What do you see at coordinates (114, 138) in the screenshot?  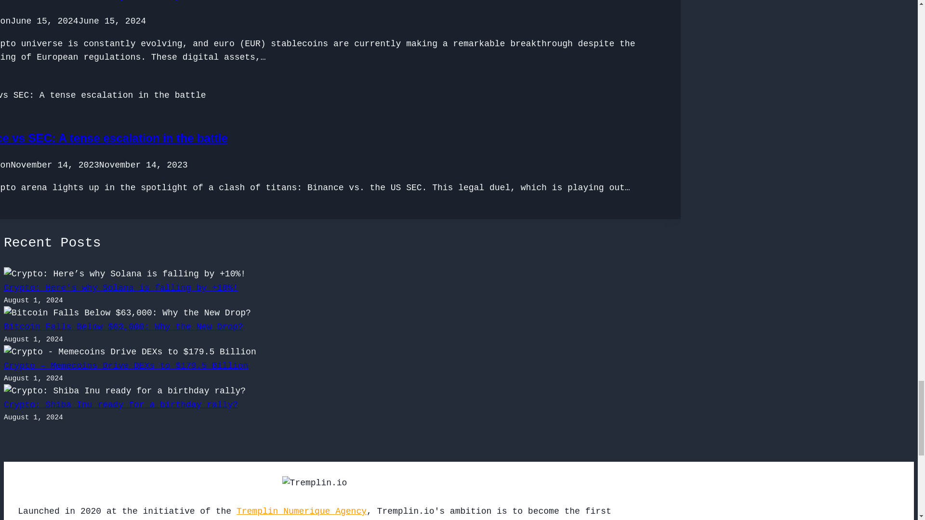 I see `Binance vs SEC: A tense escalation in the battle` at bounding box center [114, 138].